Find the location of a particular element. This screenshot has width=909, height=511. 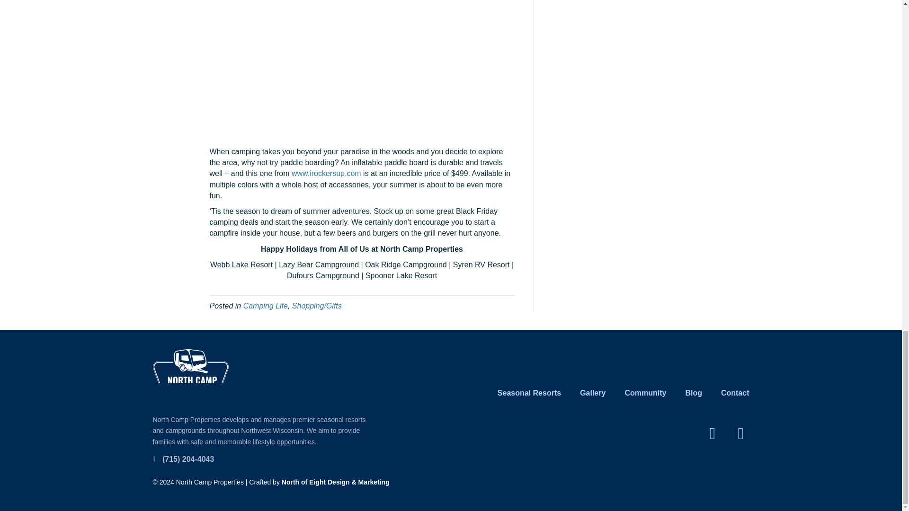

Gallery is located at coordinates (593, 393).